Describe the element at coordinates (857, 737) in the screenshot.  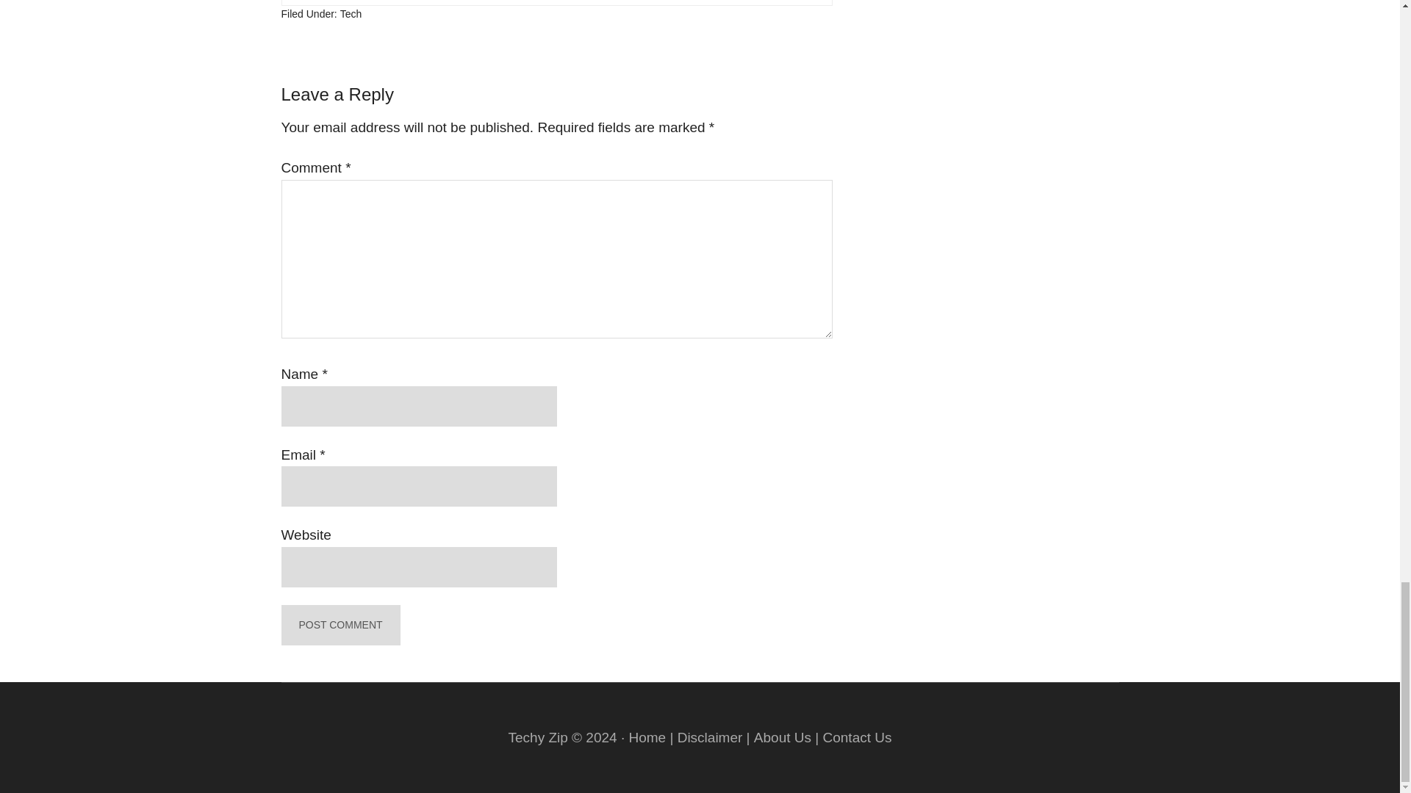
I see `Contact Us` at that location.